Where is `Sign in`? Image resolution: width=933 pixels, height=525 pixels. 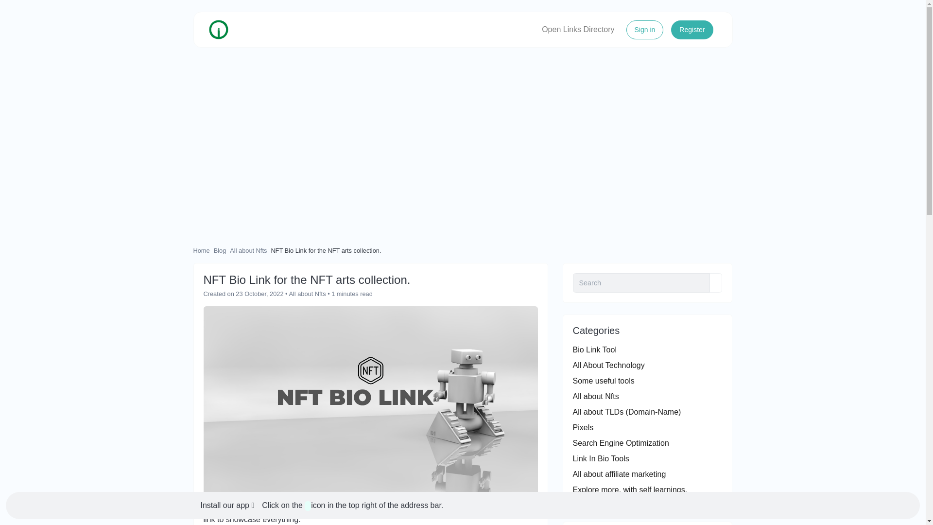
Sign in is located at coordinates (644, 30).